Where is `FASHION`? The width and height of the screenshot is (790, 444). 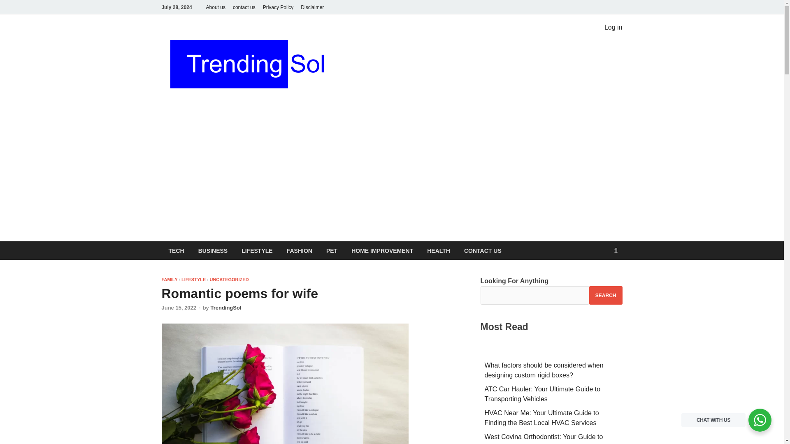
FASHION is located at coordinates (299, 250).